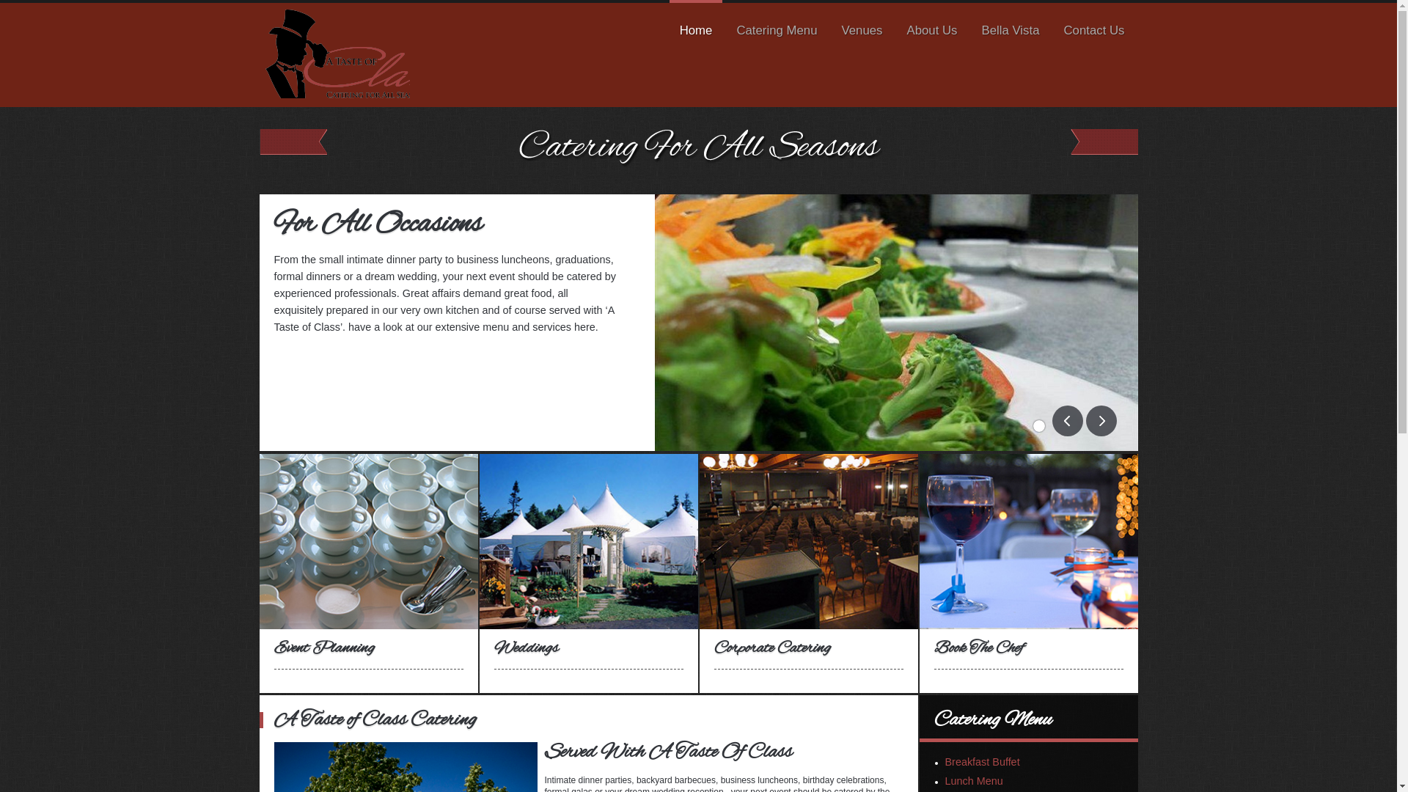 This screenshot has width=1408, height=792. What do you see at coordinates (324, 648) in the screenshot?
I see `Event Planning` at bounding box center [324, 648].